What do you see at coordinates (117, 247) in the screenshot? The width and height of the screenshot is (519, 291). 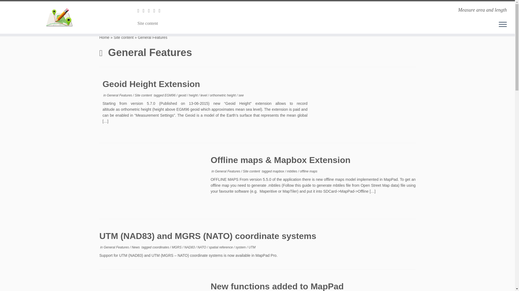 I see `General Features` at bounding box center [117, 247].